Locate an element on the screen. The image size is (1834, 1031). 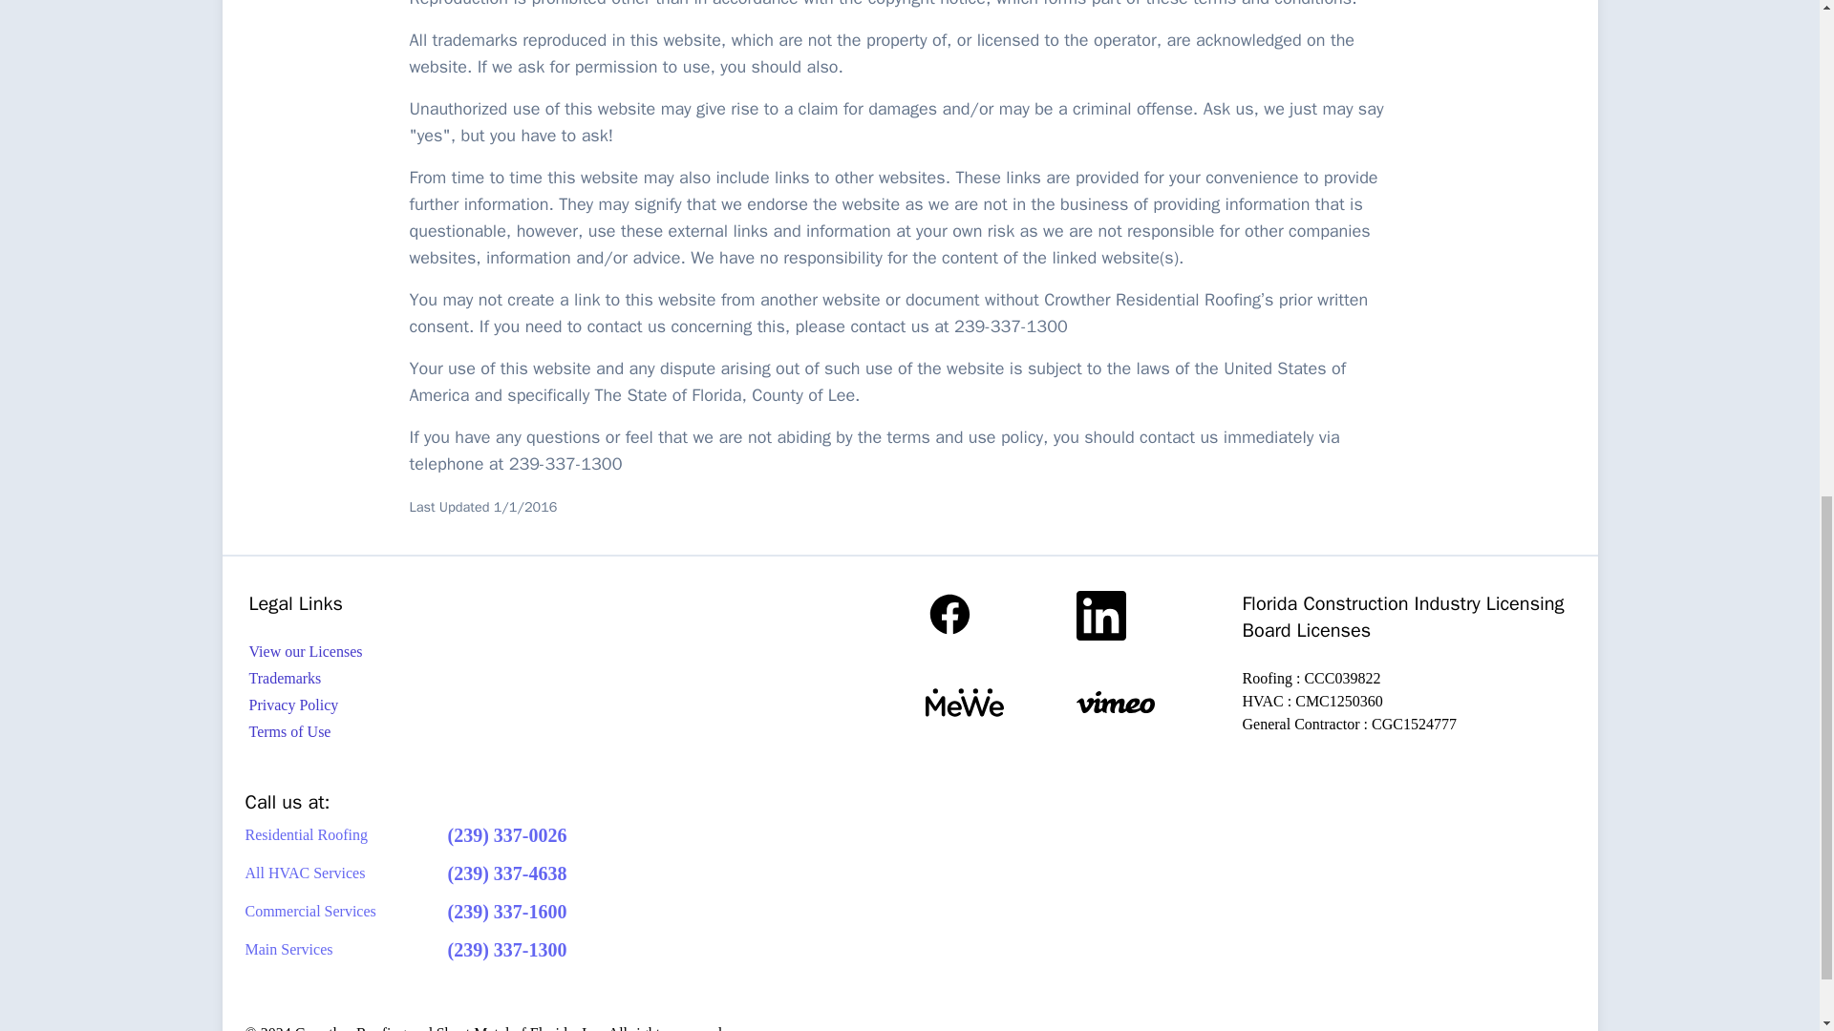
Trademarks is located at coordinates (410, 678).